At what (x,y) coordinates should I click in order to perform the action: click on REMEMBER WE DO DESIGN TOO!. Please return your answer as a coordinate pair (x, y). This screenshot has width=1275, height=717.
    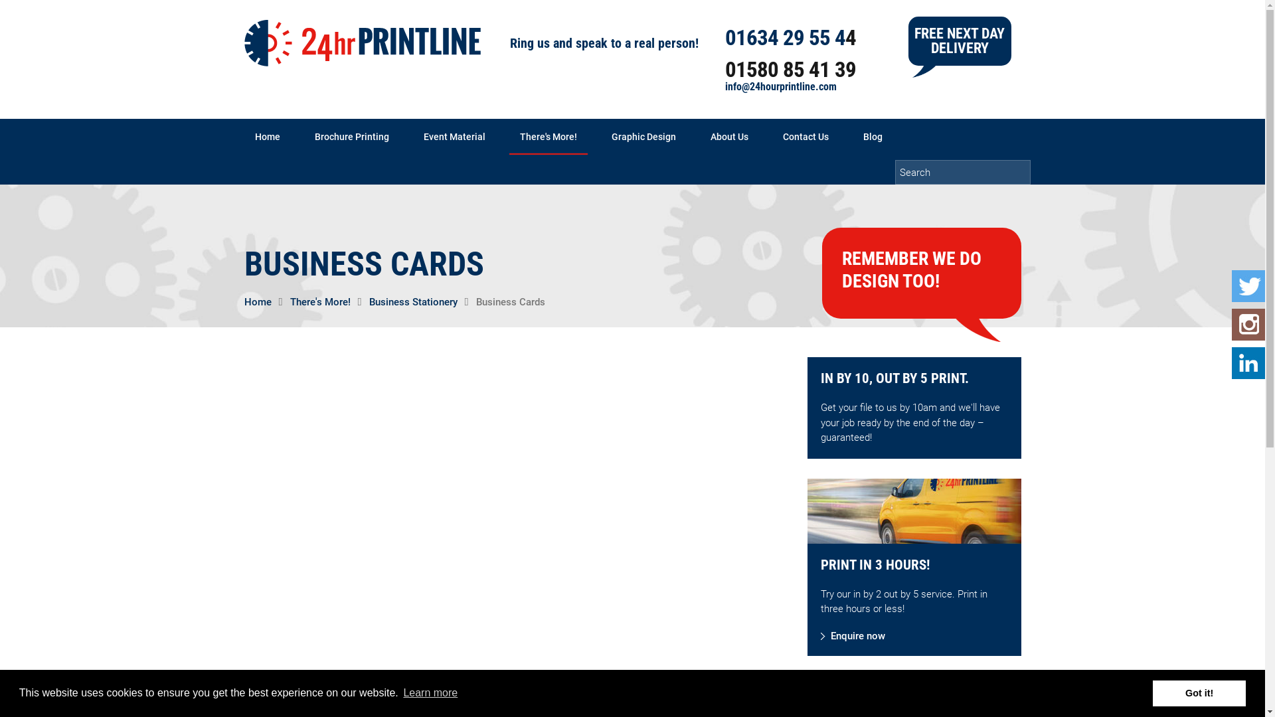
    Looking at the image, I should click on (912, 270).